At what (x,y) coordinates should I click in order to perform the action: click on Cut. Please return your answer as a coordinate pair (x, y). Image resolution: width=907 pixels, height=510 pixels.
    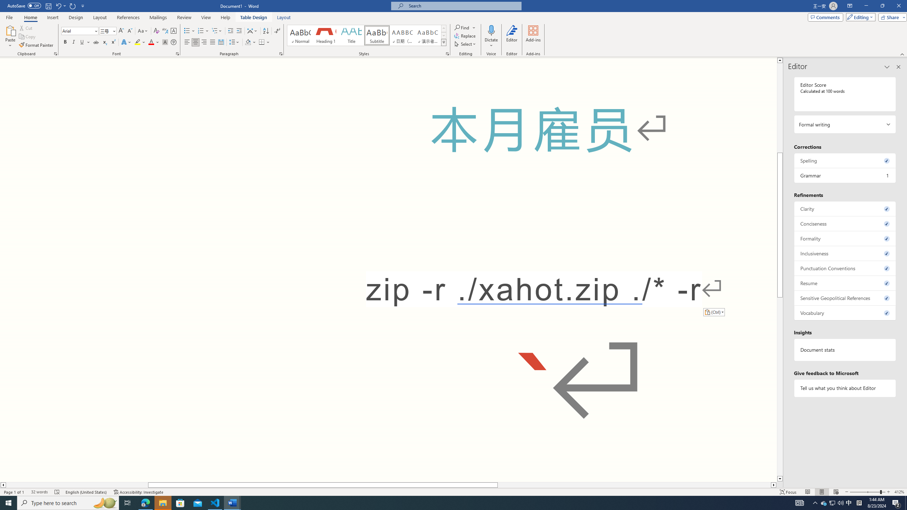
    Looking at the image, I should click on (26, 28).